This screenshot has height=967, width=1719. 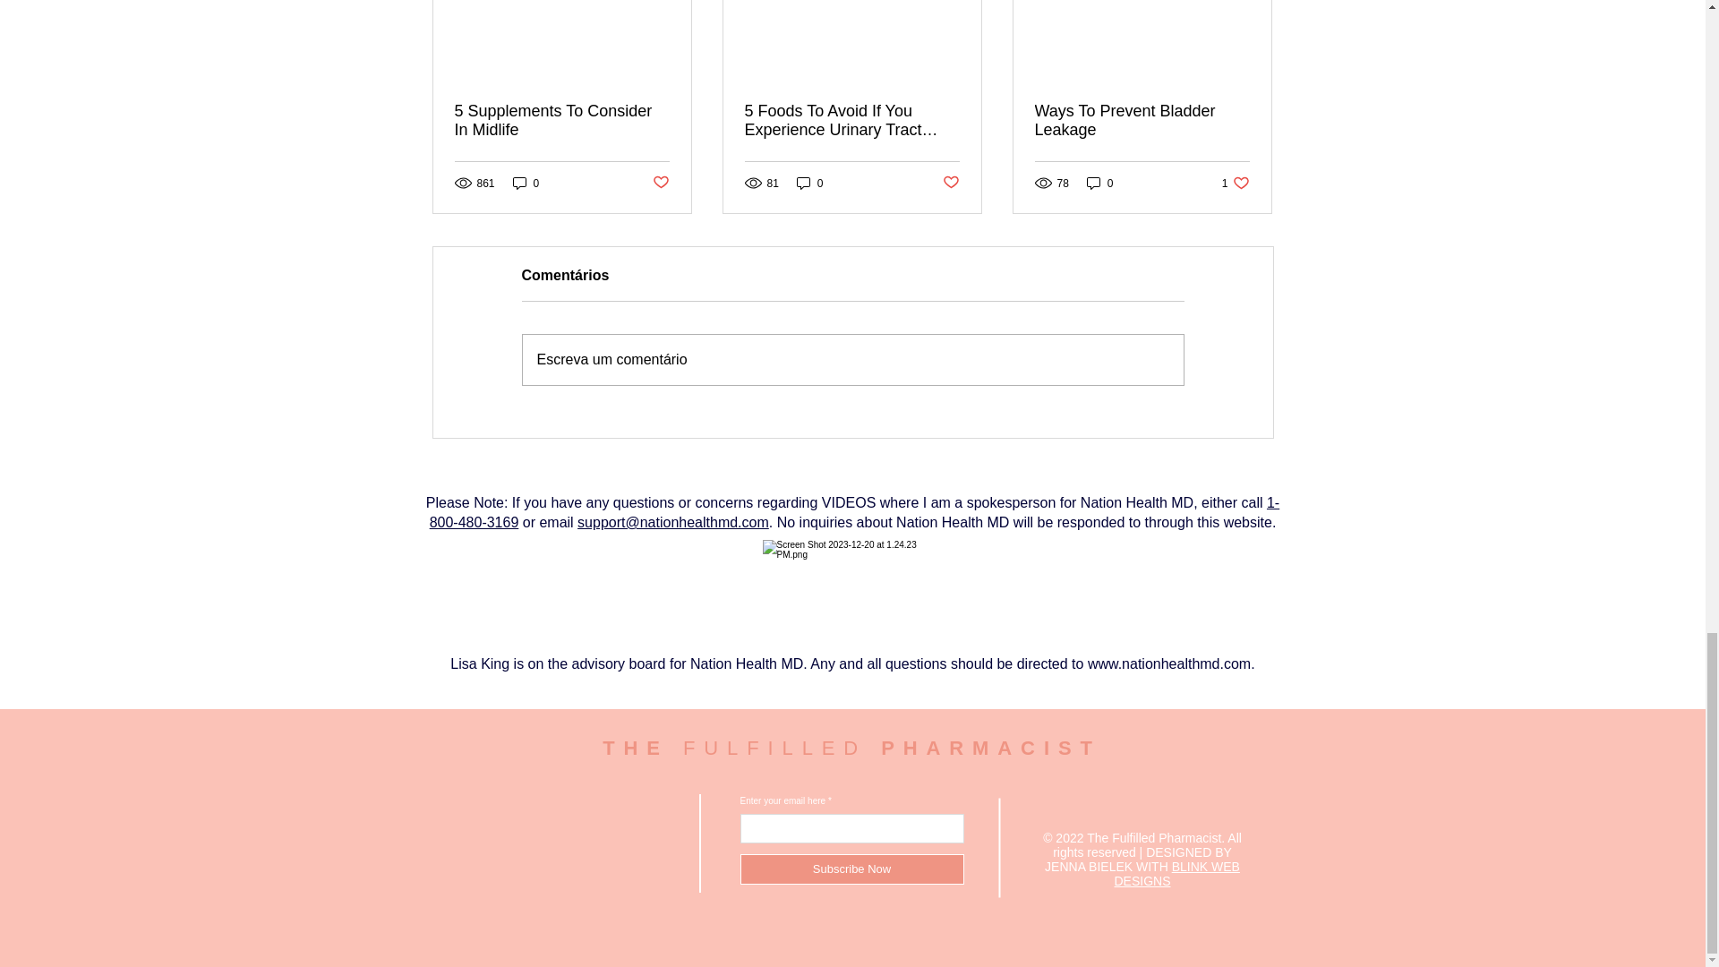 I want to click on 5 Foods To Avoid If You Experience Urinary Tract Infections, so click(x=851, y=120).